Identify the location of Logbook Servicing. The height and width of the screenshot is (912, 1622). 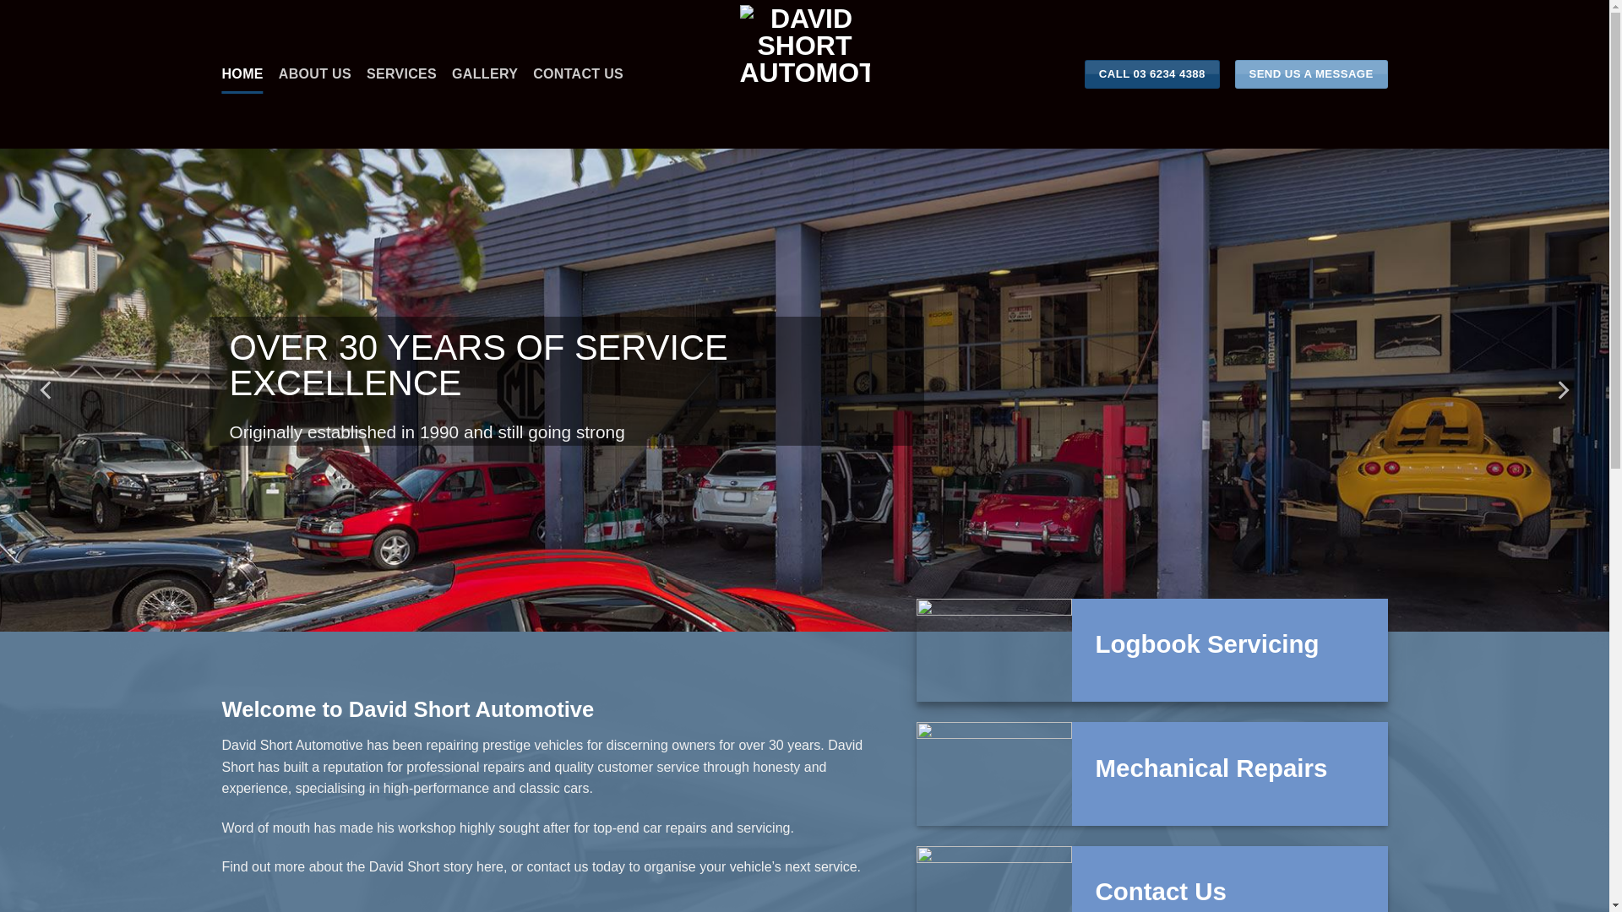
(1208, 644).